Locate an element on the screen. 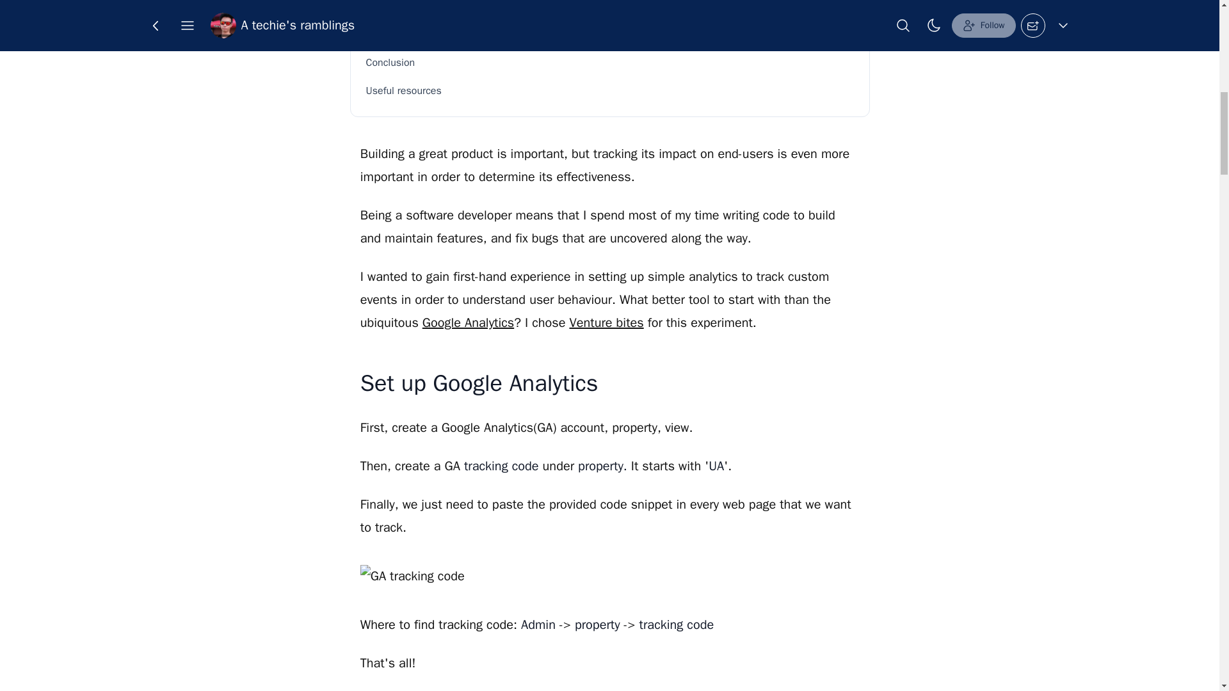 The height and width of the screenshot is (691, 1229). Google Analytics is located at coordinates (468, 322).